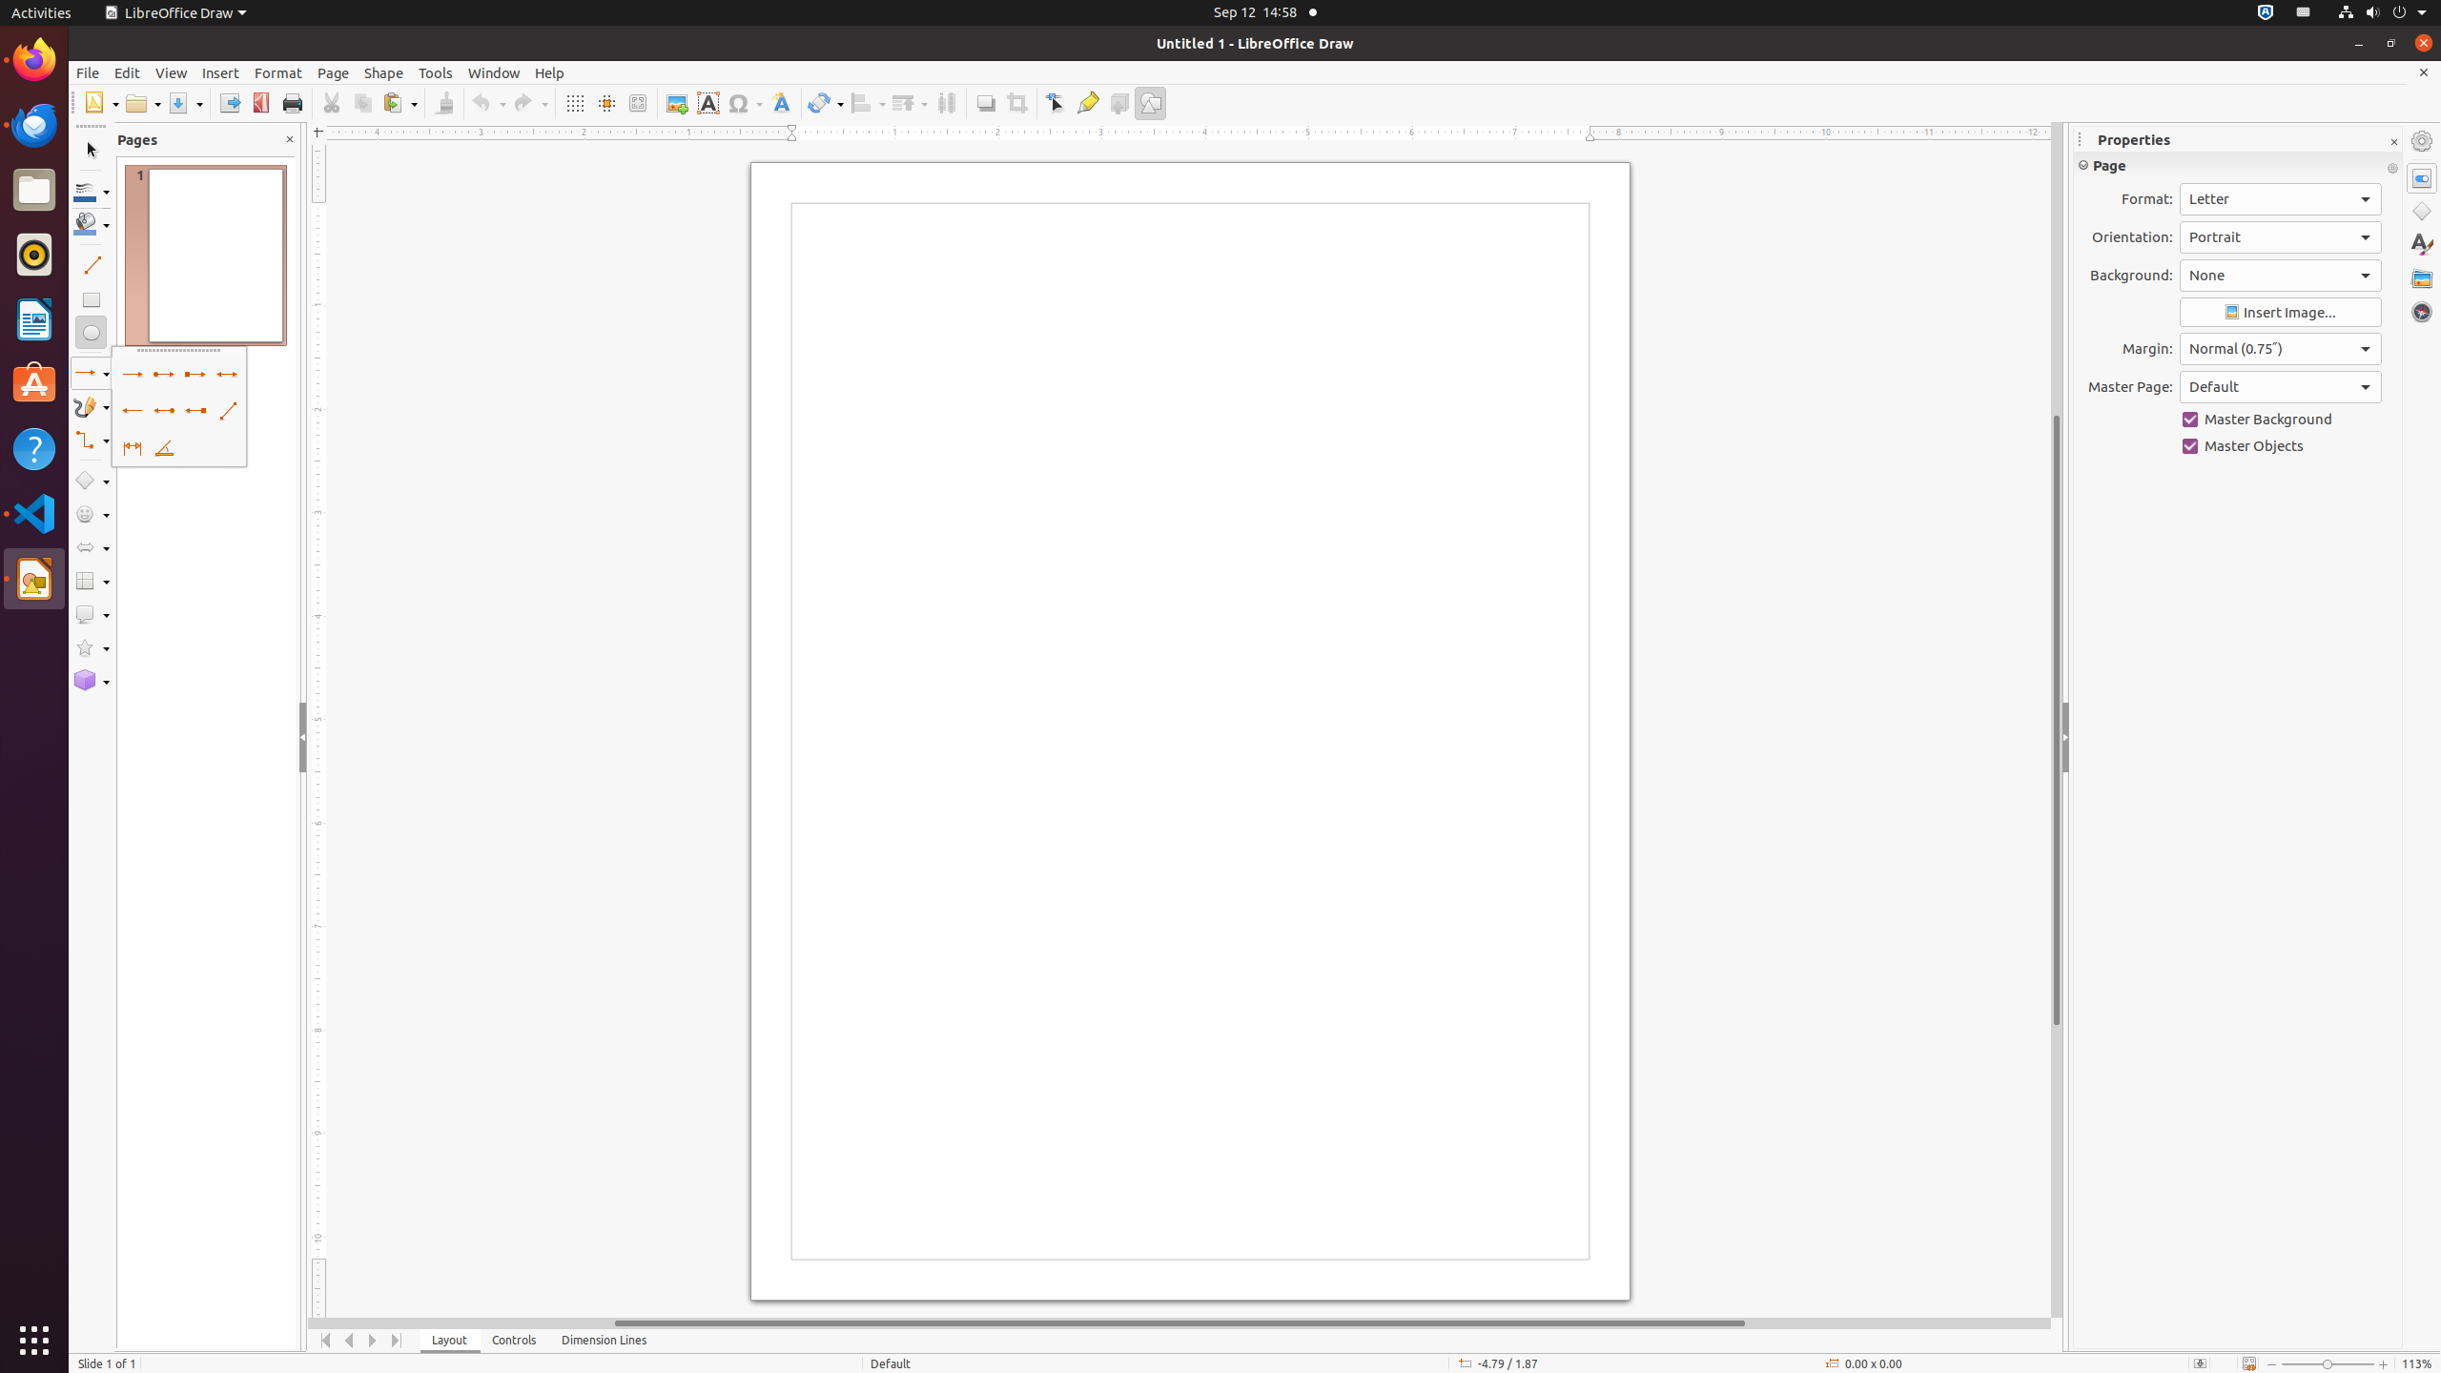  I want to click on Distribution, so click(946, 103).